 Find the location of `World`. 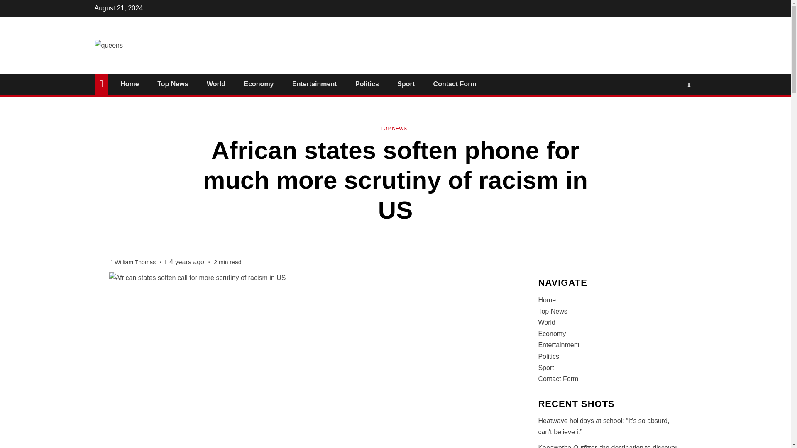

World is located at coordinates (216, 84).